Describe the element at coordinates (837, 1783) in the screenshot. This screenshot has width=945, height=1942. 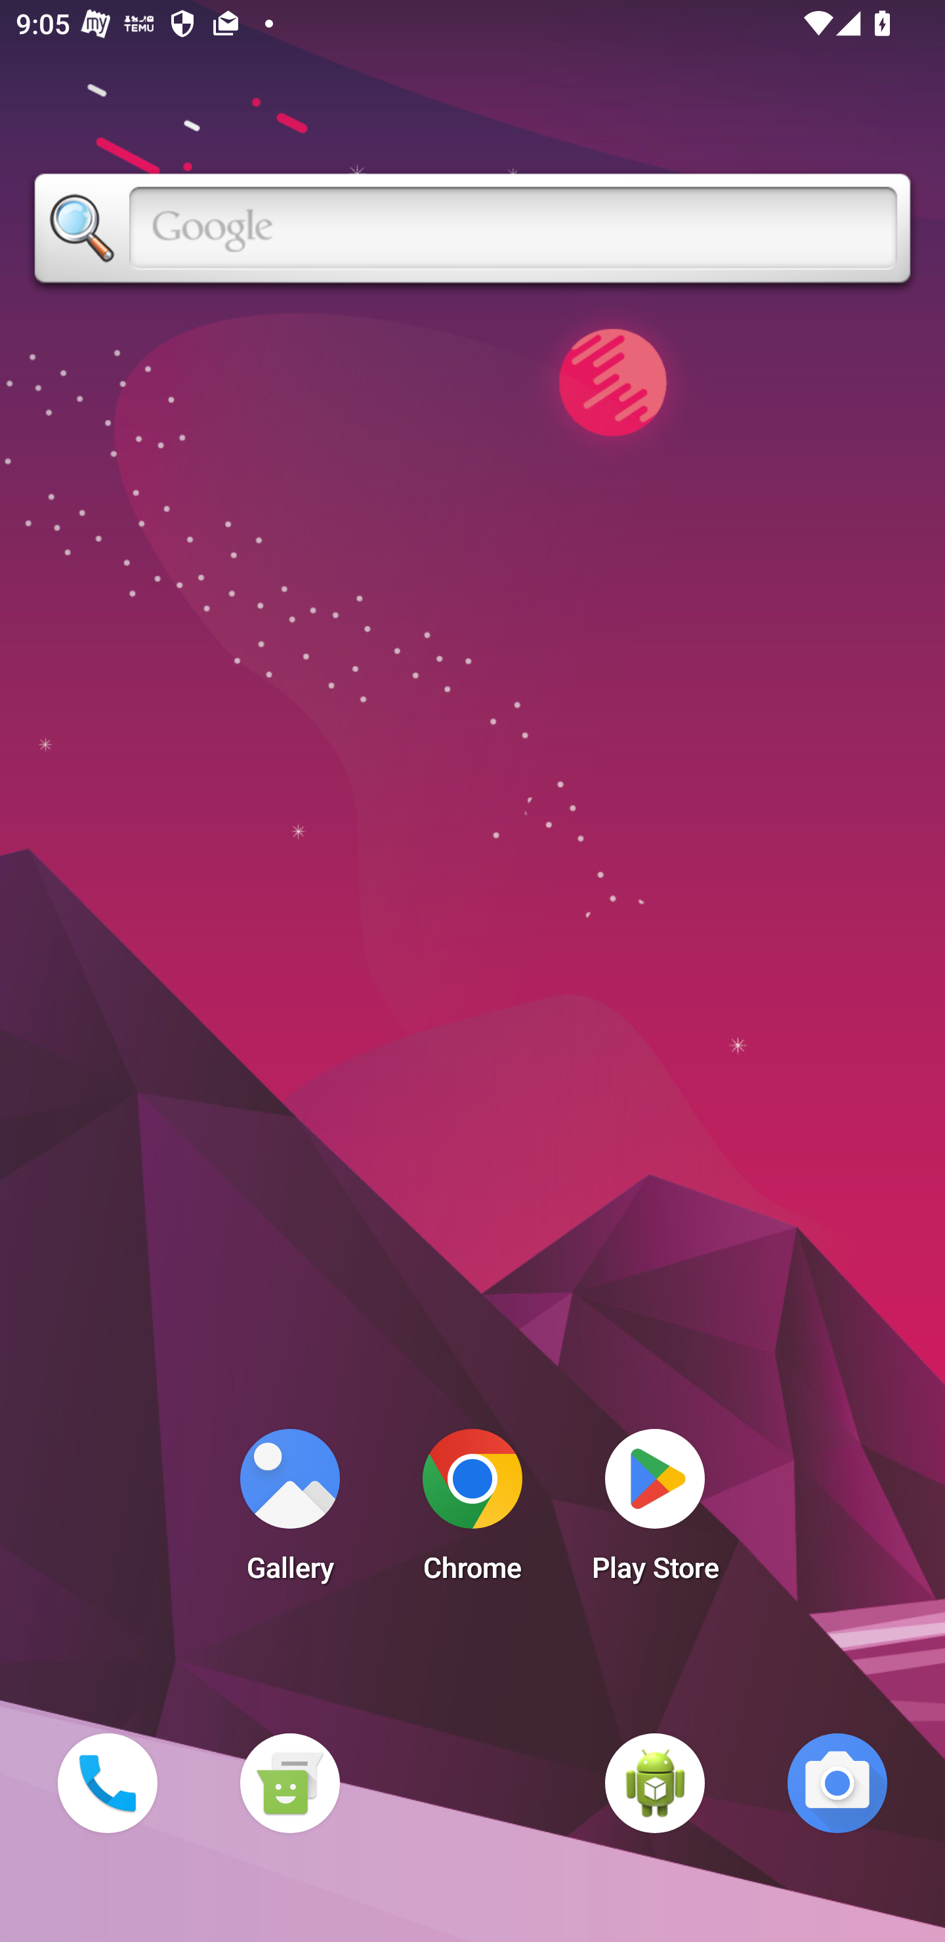
I see `Camera` at that location.